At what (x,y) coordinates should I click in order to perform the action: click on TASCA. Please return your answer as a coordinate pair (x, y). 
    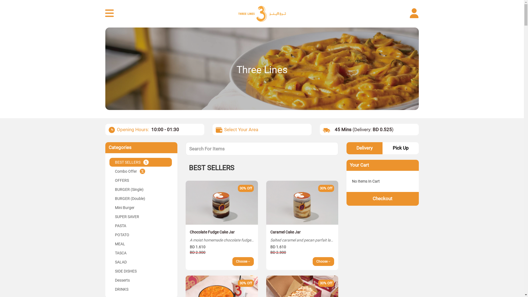
    Looking at the image, I should click on (141, 253).